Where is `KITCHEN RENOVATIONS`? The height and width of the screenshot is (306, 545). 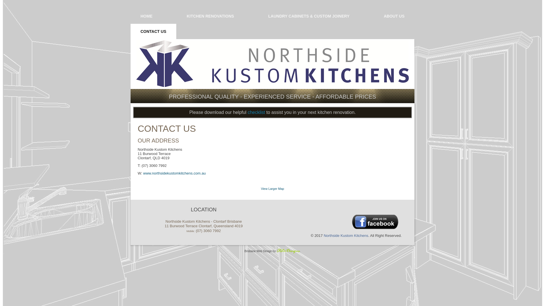 KITCHEN RENOVATIONS is located at coordinates (211, 16).